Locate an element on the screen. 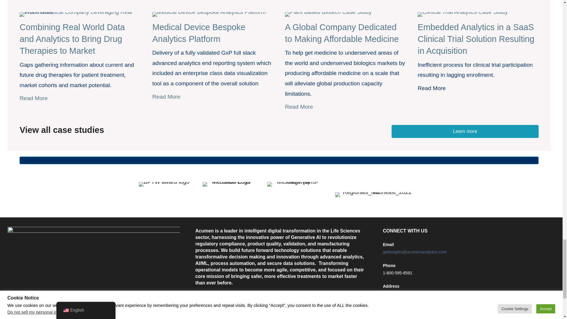  AiCuris is located at coordinates (80, 14).